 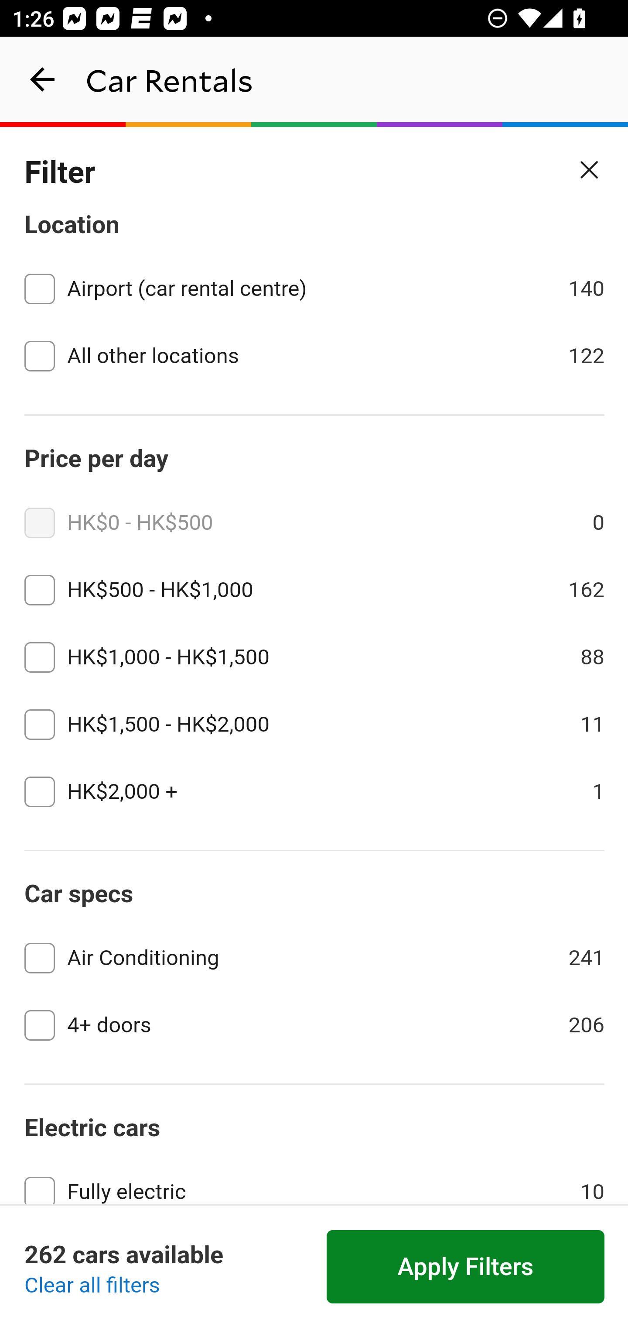 What do you see at coordinates (43, 79) in the screenshot?
I see `navigation_button` at bounding box center [43, 79].